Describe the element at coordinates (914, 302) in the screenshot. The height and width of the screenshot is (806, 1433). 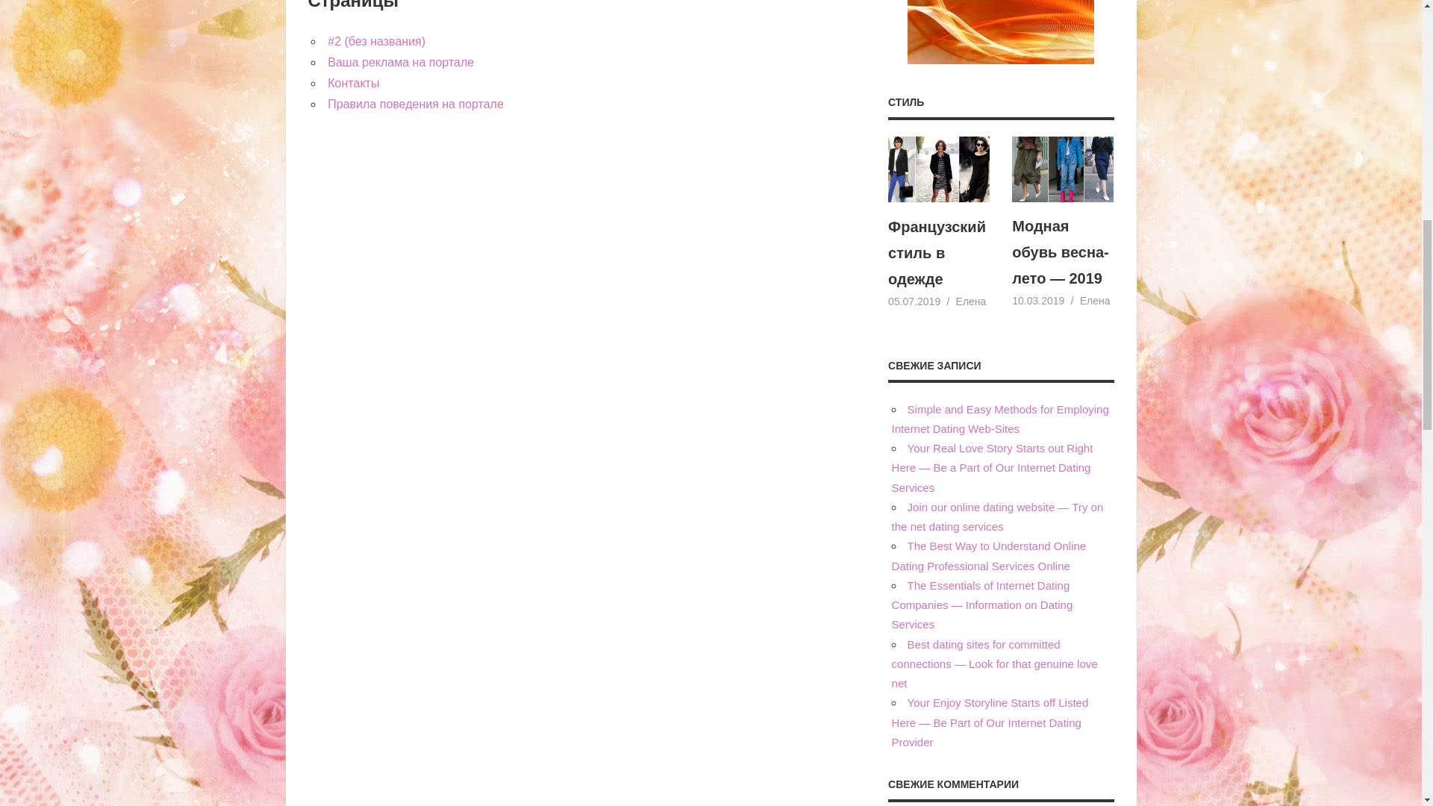
I see `22:00` at that location.